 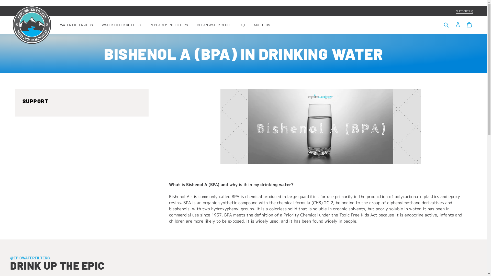 I want to click on FAQ, so click(x=242, y=25).